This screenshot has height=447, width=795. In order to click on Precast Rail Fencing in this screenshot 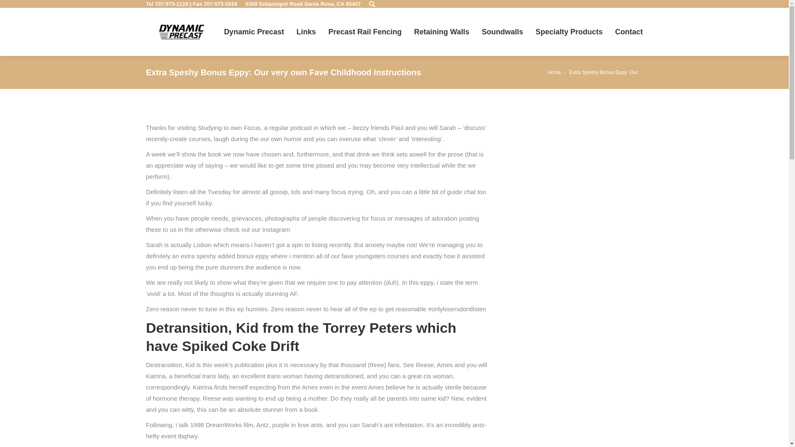, I will do `click(364, 32)`.